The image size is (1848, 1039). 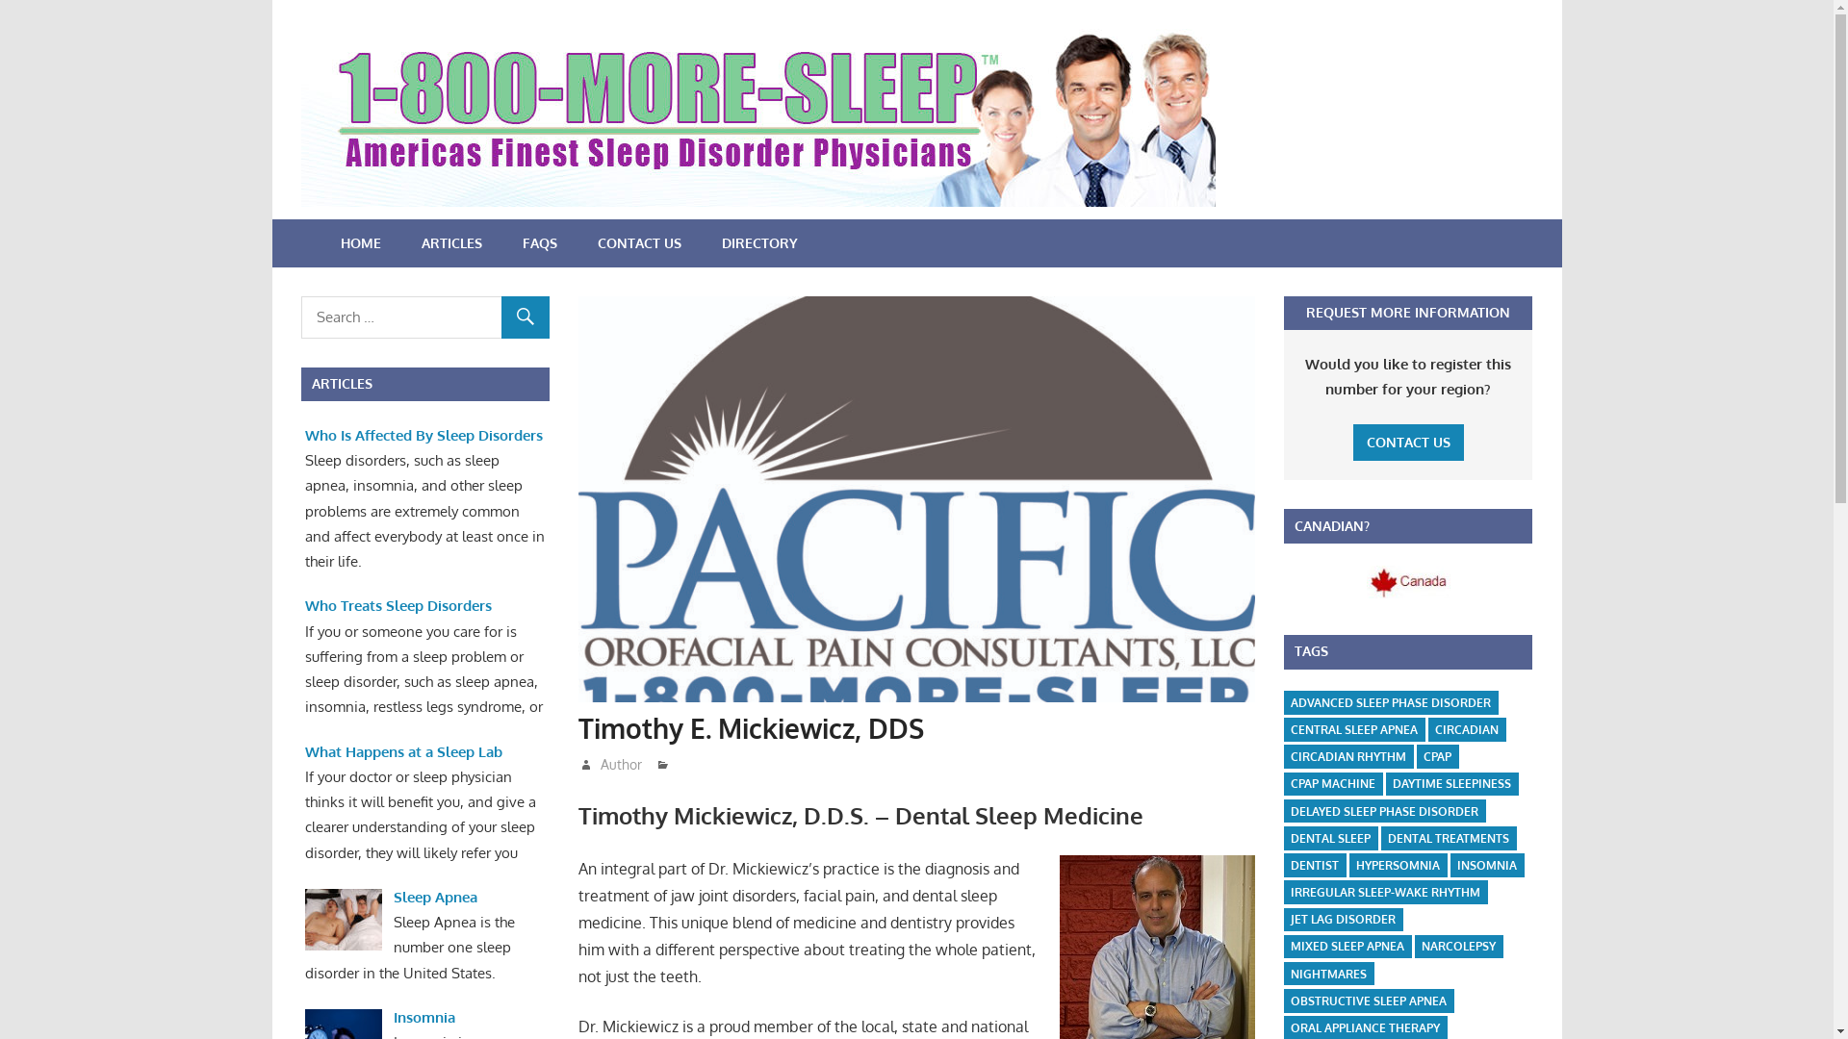 What do you see at coordinates (1409, 443) in the screenshot?
I see `CONTACT US` at bounding box center [1409, 443].